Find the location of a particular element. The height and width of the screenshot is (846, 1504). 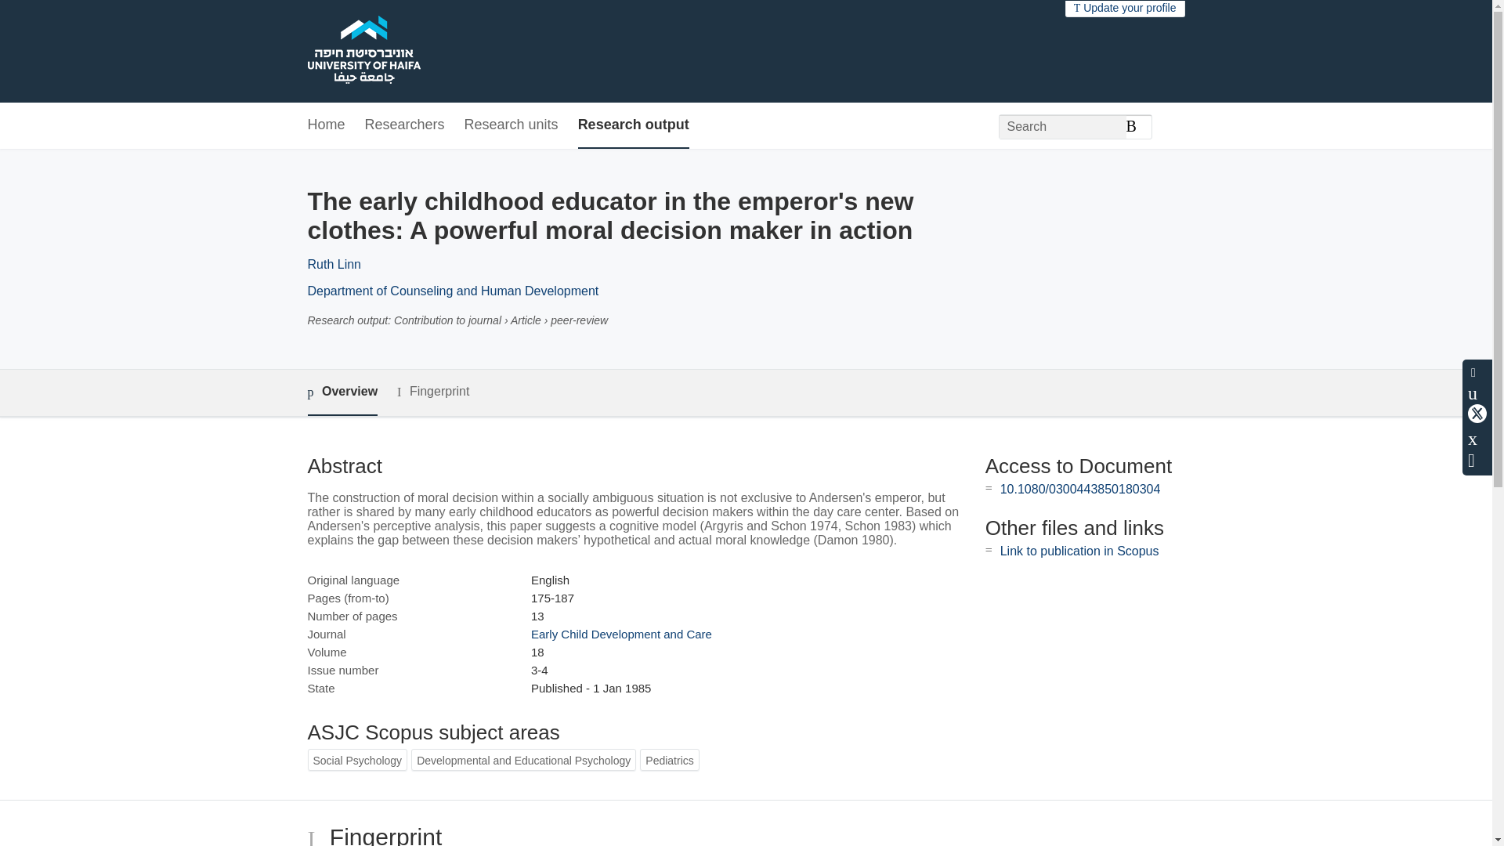

Research output is located at coordinates (633, 125).